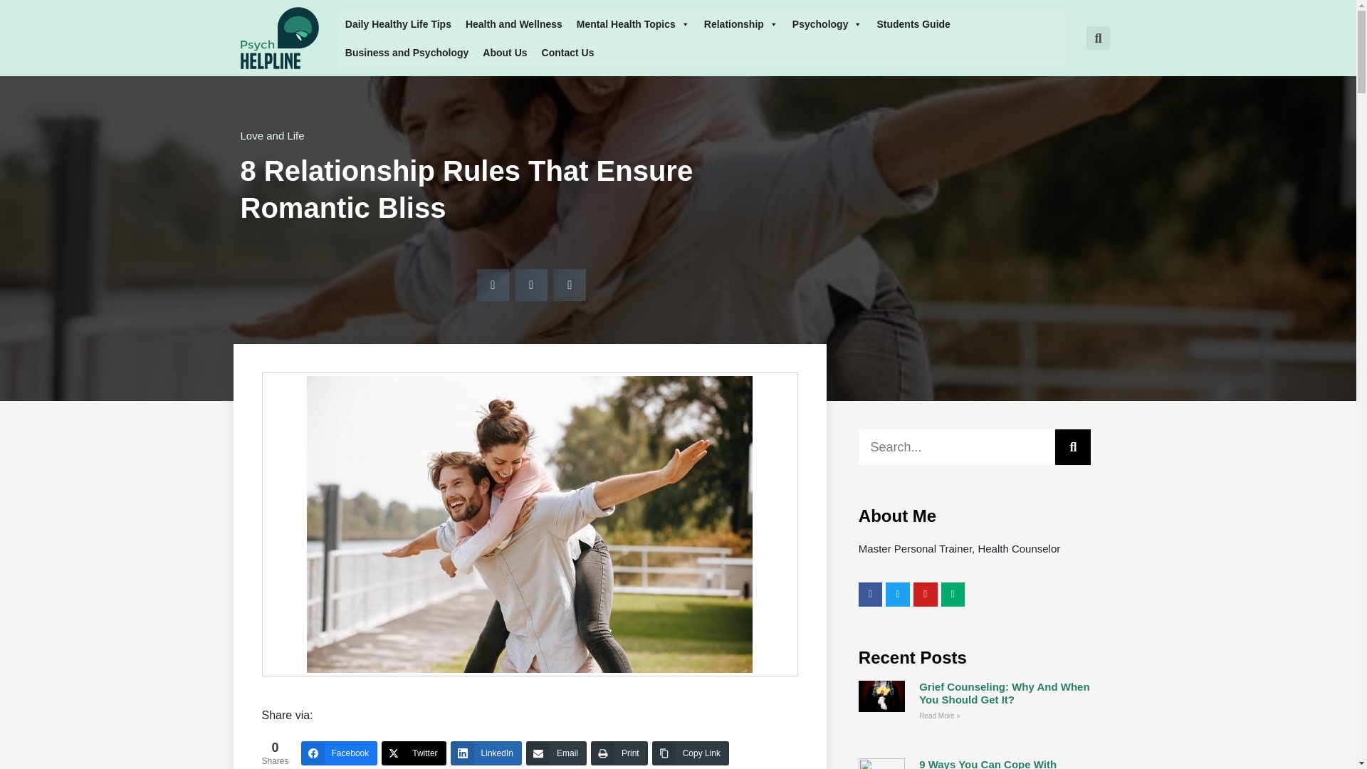 The width and height of the screenshot is (1367, 769). What do you see at coordinates (556, 753) in the screenshot?
I see `Email` at bounding box center [556, 753].